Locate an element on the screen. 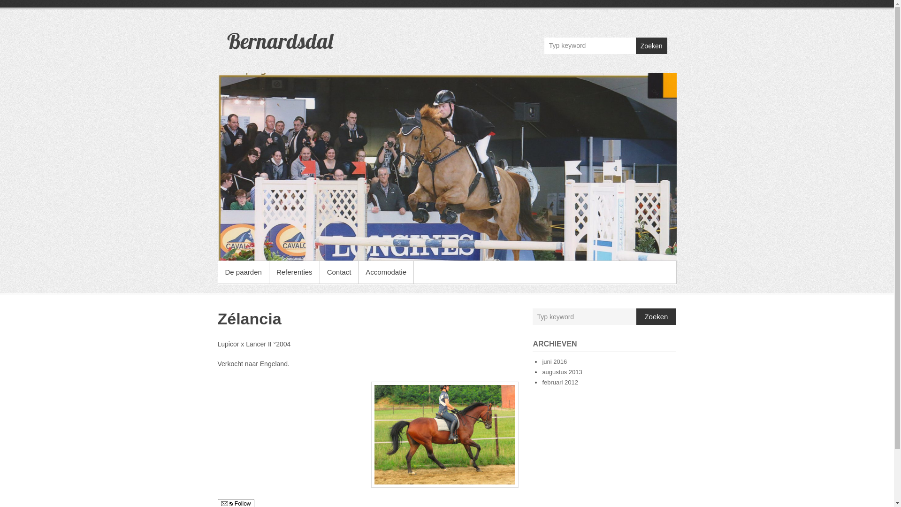  Zoeken is located at coordinates (651, 46).